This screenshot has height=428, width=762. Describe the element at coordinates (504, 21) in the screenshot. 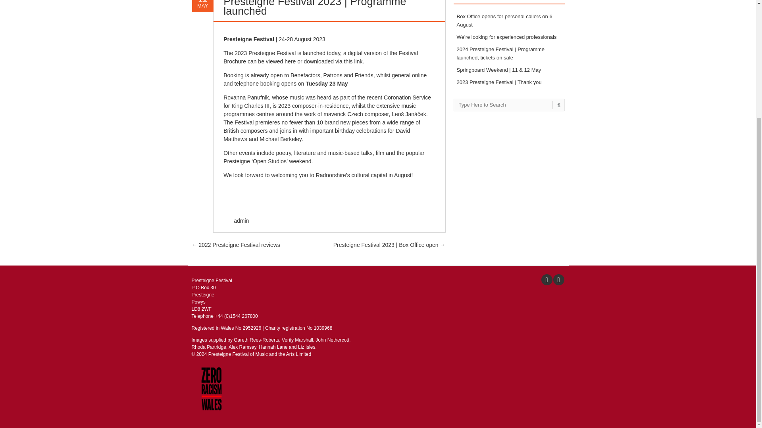

I see `Box Office opens for personal callers on 6 August` at that location.